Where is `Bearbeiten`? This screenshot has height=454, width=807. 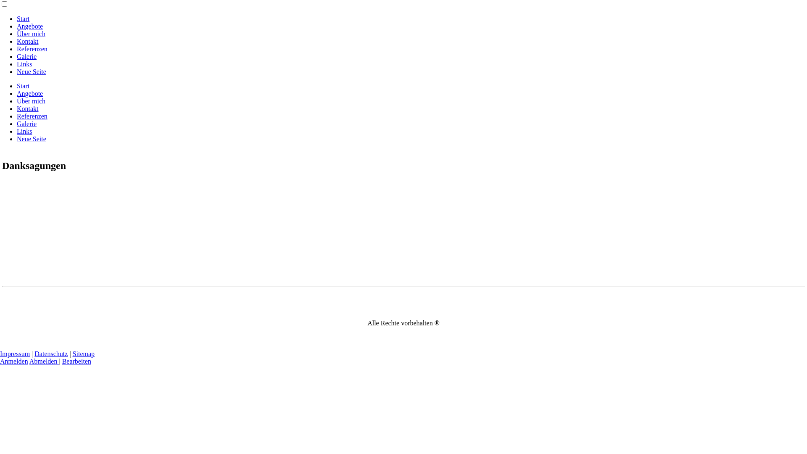
Bearbeiten is located at coordinates (76, 362).